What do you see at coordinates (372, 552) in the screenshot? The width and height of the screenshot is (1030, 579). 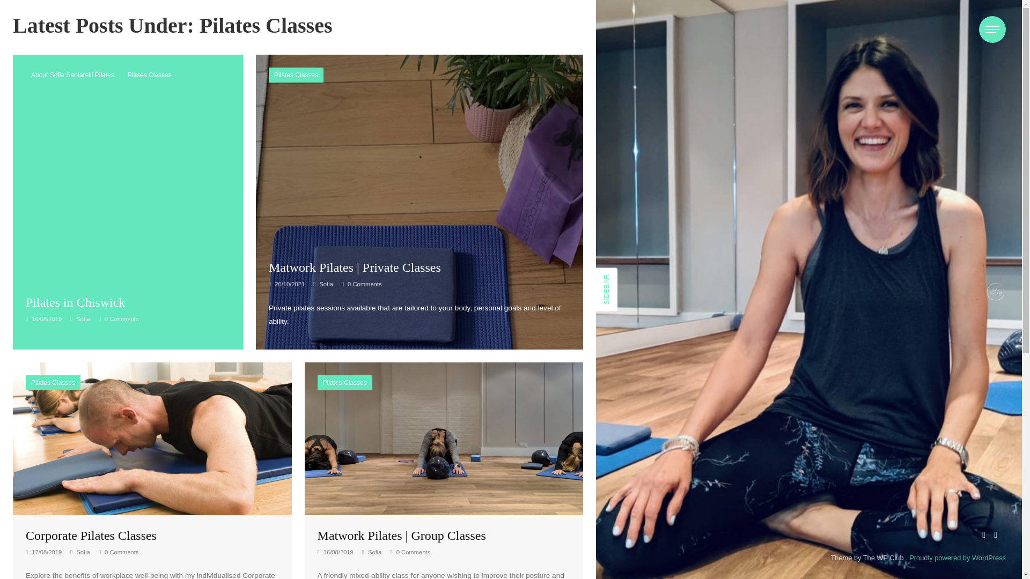 I see `Sofia` at bounding box center [372, 552].